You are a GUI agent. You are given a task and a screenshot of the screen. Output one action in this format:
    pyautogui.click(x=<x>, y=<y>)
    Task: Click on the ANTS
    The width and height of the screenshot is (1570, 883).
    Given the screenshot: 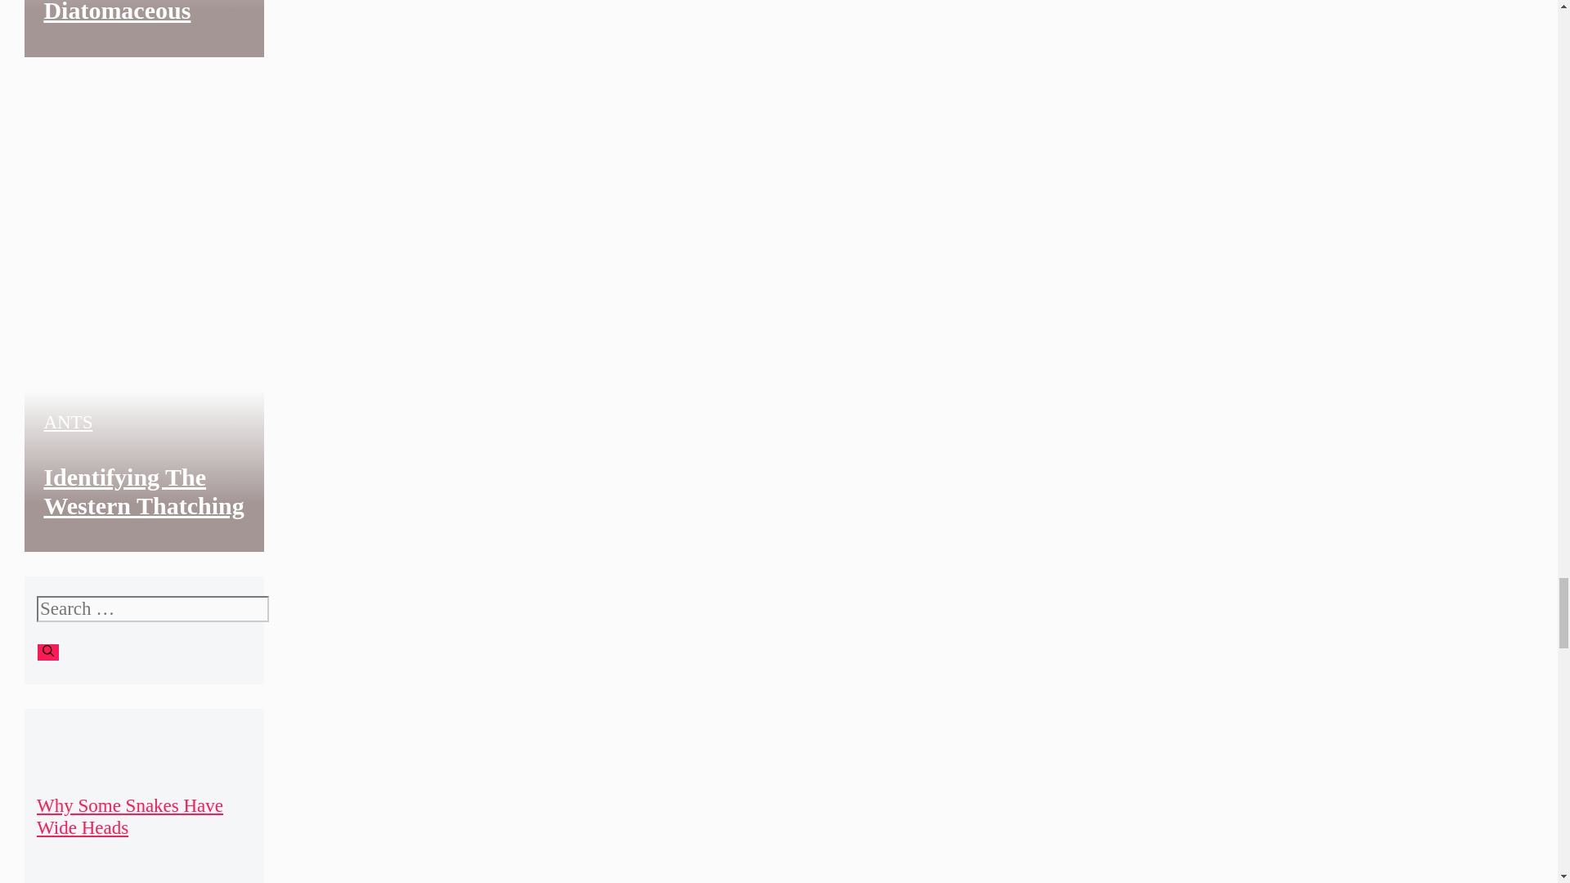 What is the action you would take?
    pyautogui.click(x=68, y=422)
    